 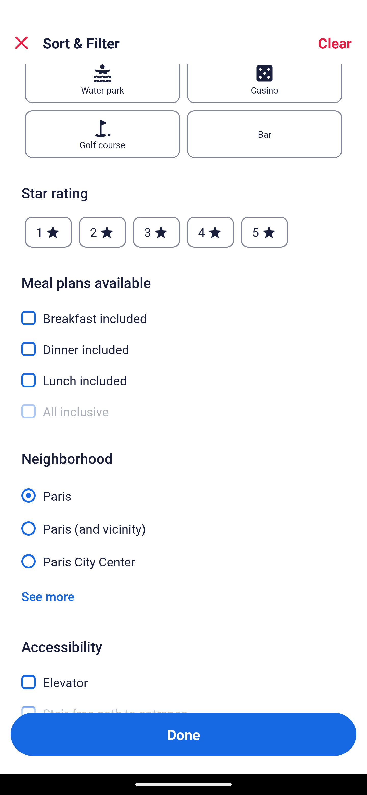 I want to click on Paris City Center, so click(x=183, y=561).